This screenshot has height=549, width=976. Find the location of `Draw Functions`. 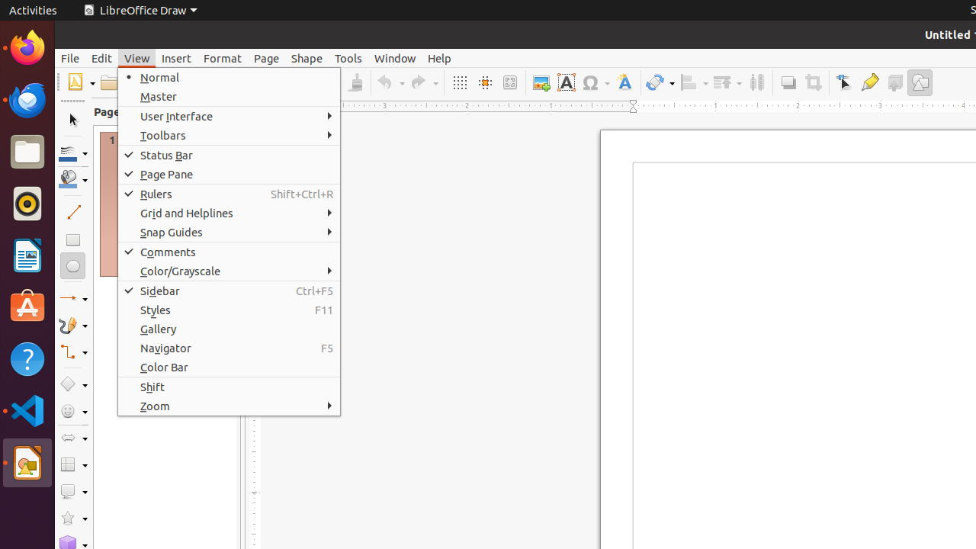

Draw Functions is located at coordinates (920, 82).